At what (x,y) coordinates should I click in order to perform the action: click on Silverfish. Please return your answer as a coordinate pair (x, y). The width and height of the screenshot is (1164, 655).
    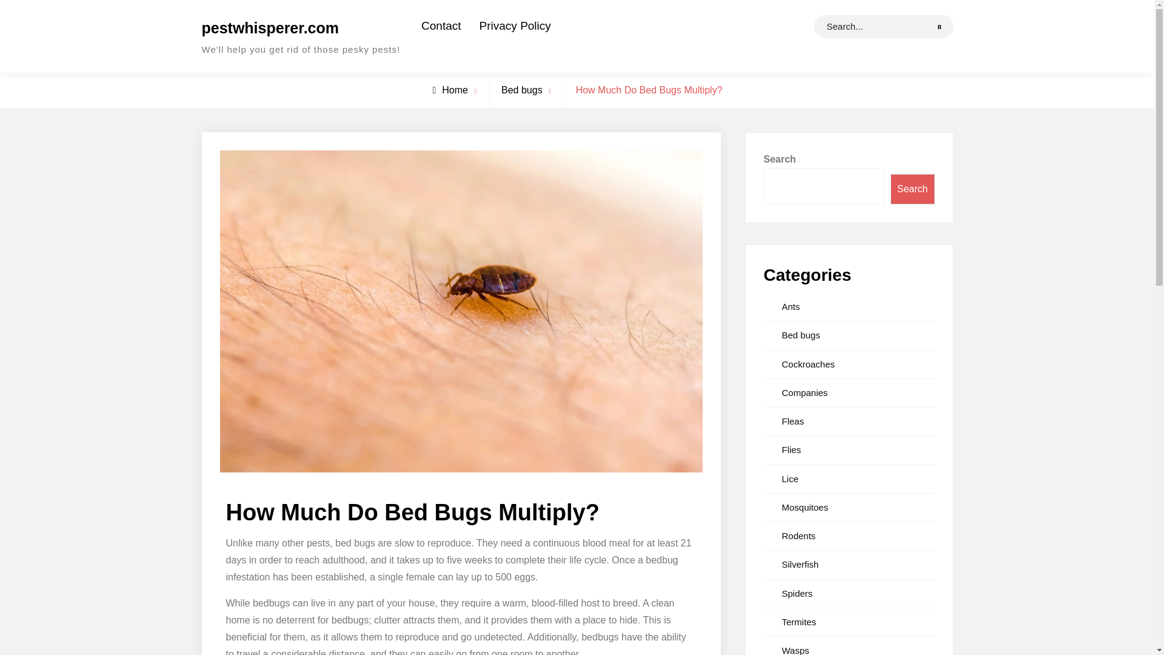
    Looking at the image, I should click on (800, 564).